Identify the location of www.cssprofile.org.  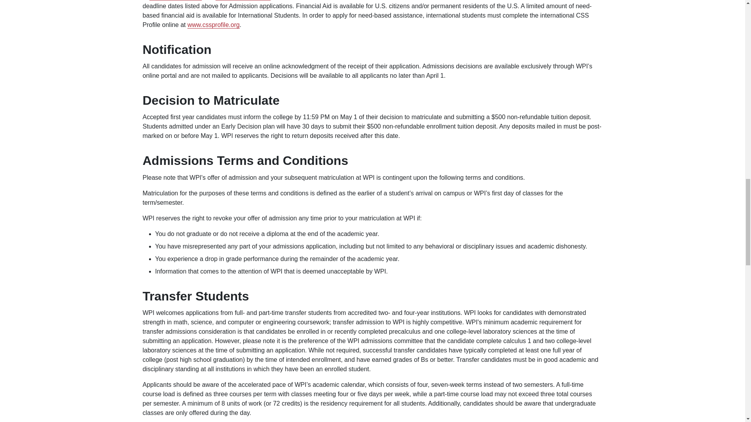
(213, 25).